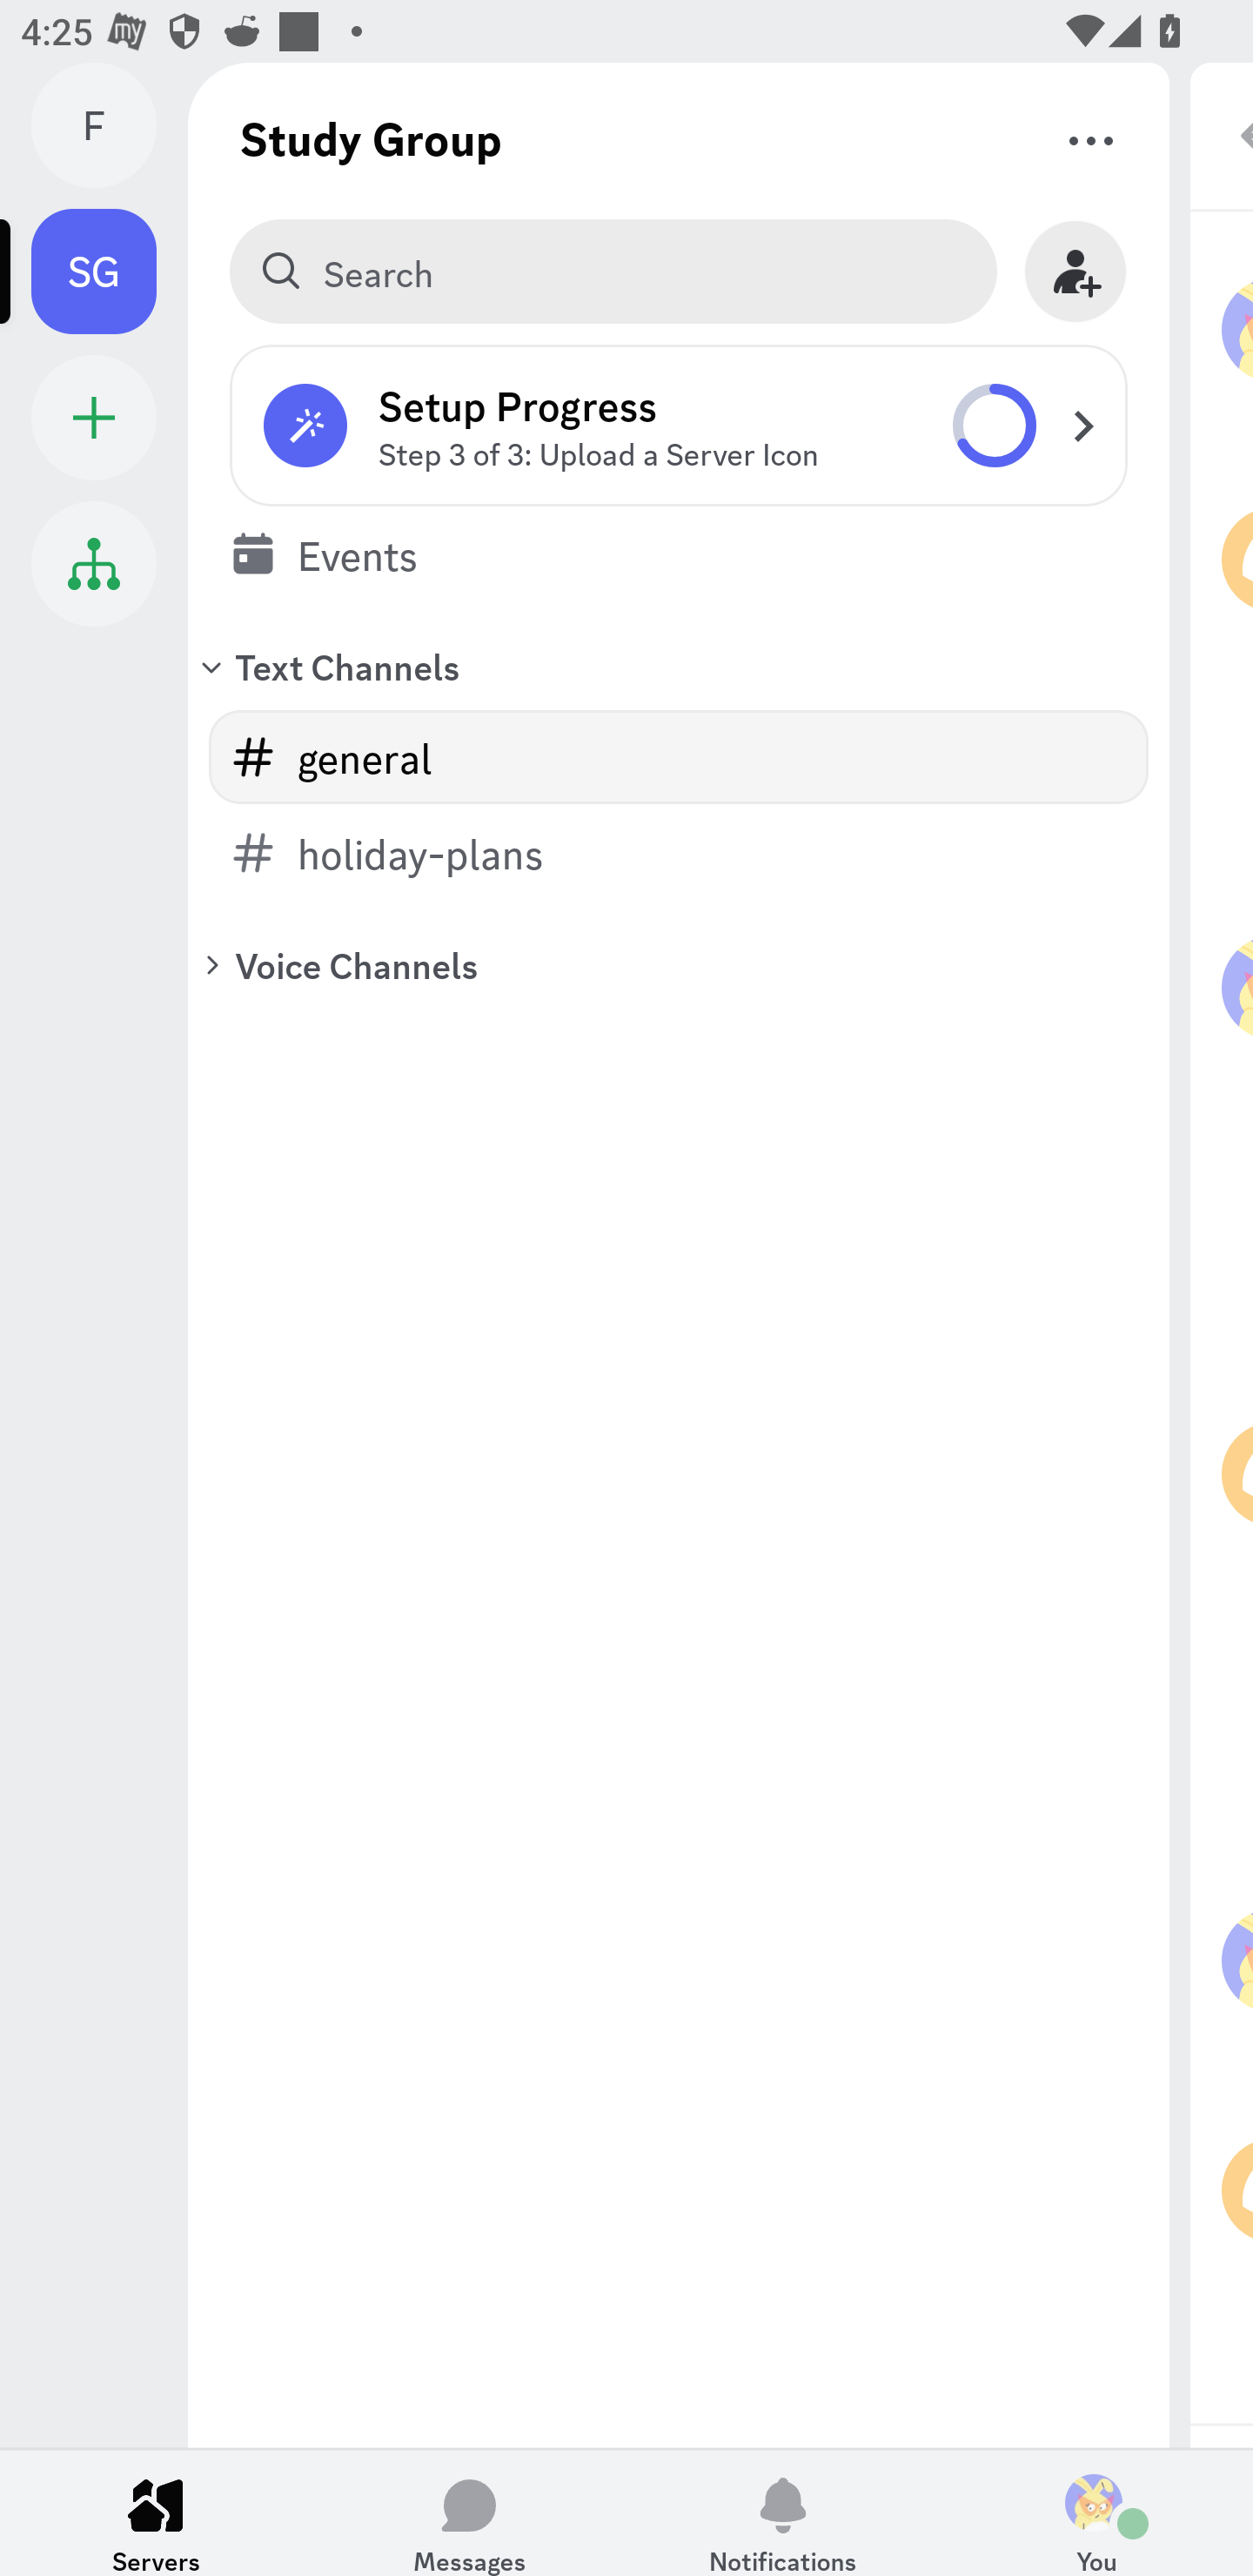 The height and width of the screenshot is (2576, 1253). Describe the element at coordinates (110, 272) in the screenshot. I see `  Study Group SG` at that location.